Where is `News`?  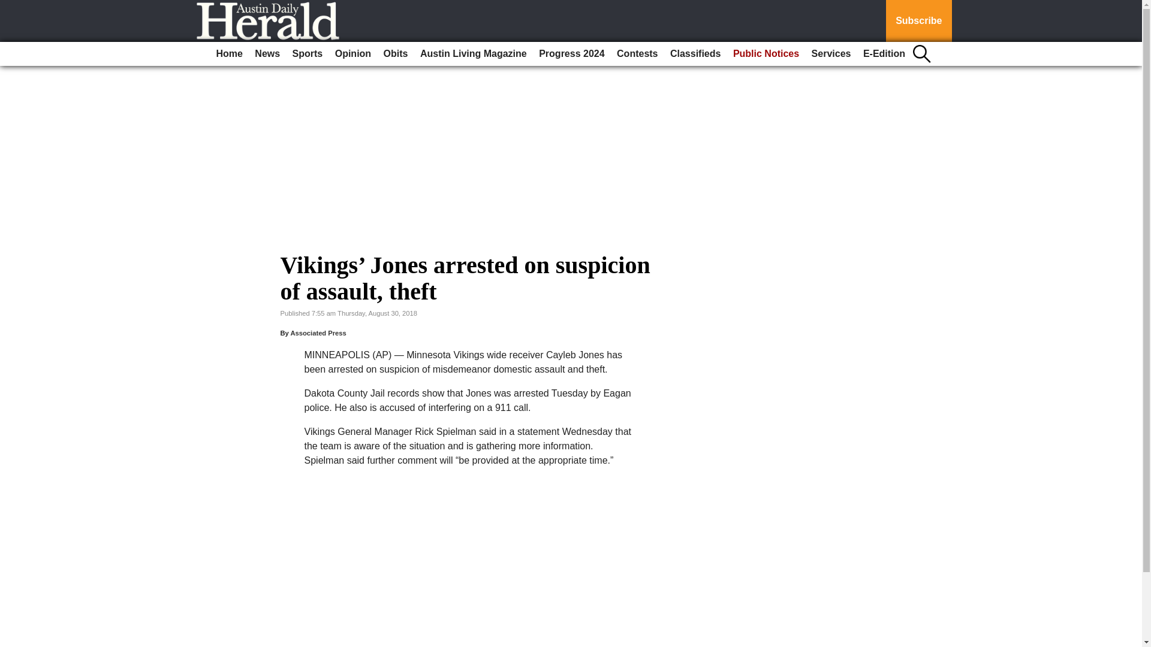
News is located at coordinates (267, 54).